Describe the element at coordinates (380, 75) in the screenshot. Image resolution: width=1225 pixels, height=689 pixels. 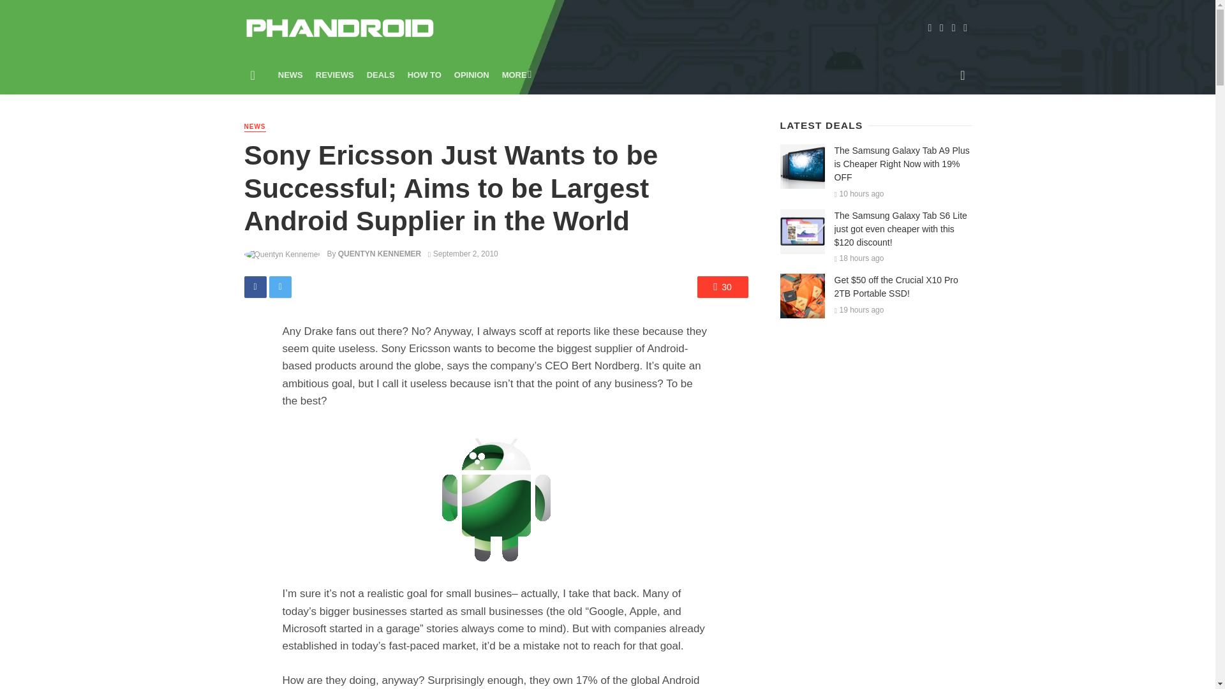
I see `DEALS` at that location.